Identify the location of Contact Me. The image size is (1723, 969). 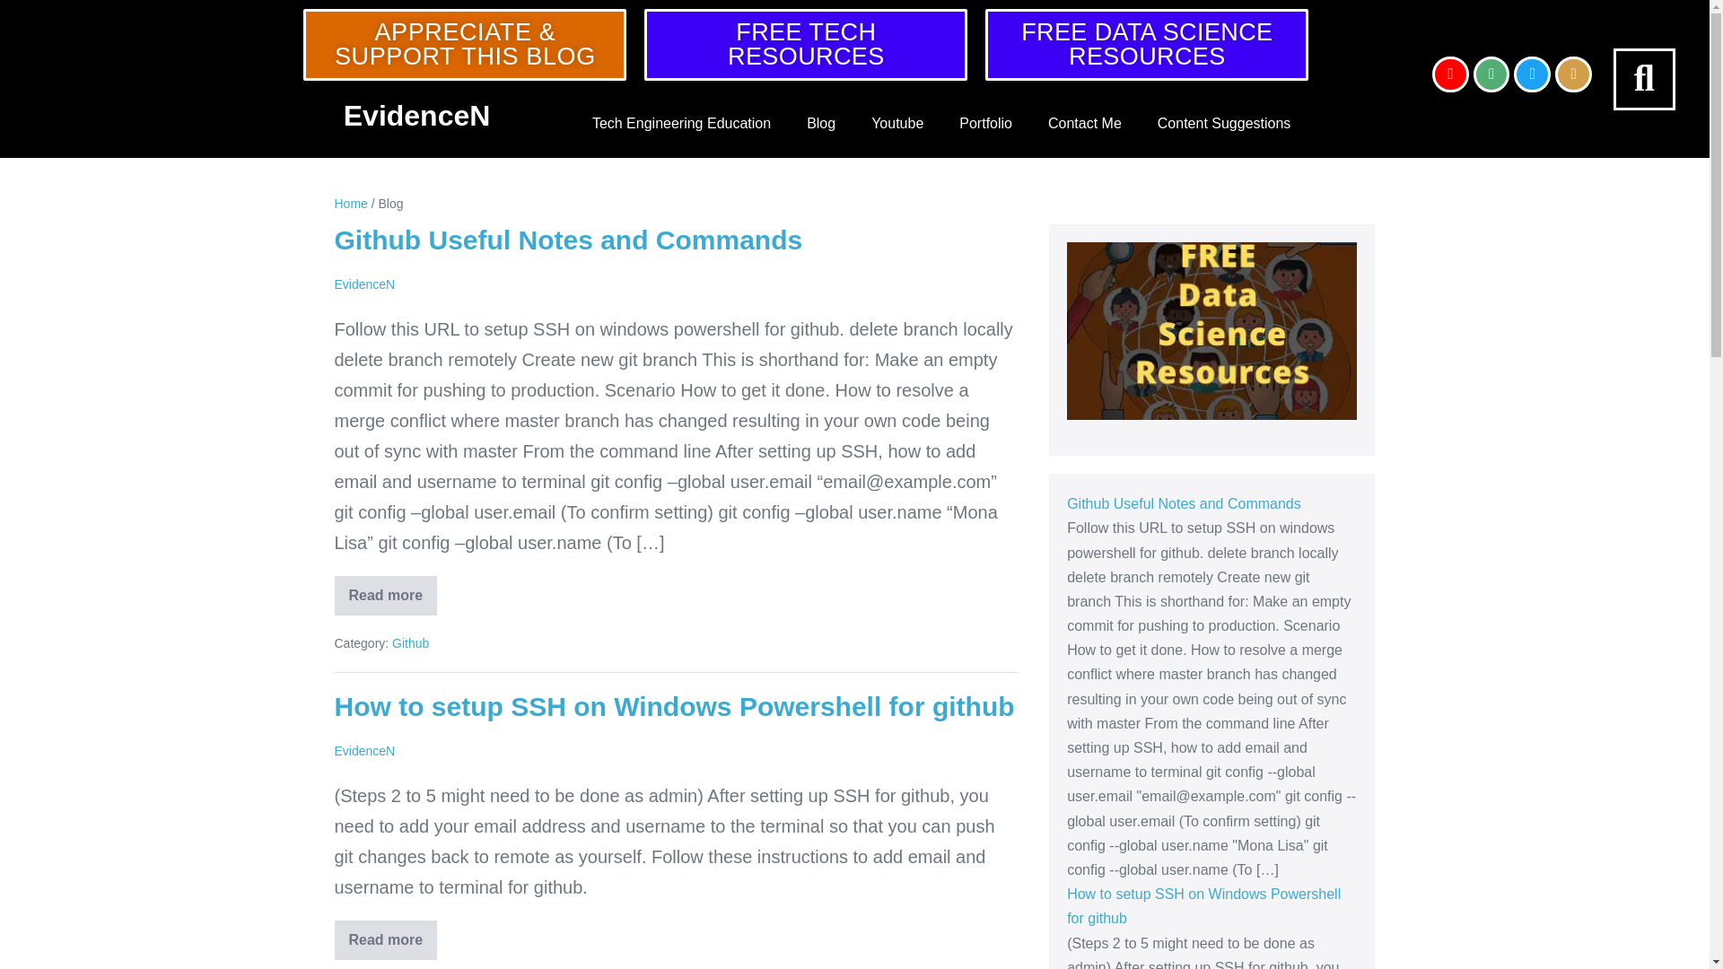
(1084, 124).